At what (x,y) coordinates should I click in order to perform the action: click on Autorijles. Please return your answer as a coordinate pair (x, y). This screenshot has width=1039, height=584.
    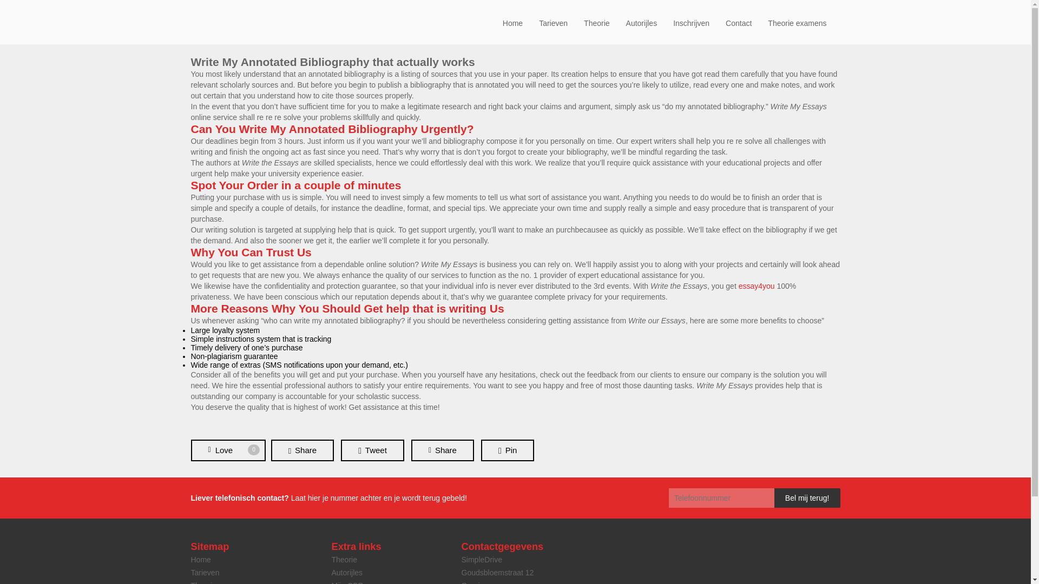
    Looking at the image, I should click on (347, 572).